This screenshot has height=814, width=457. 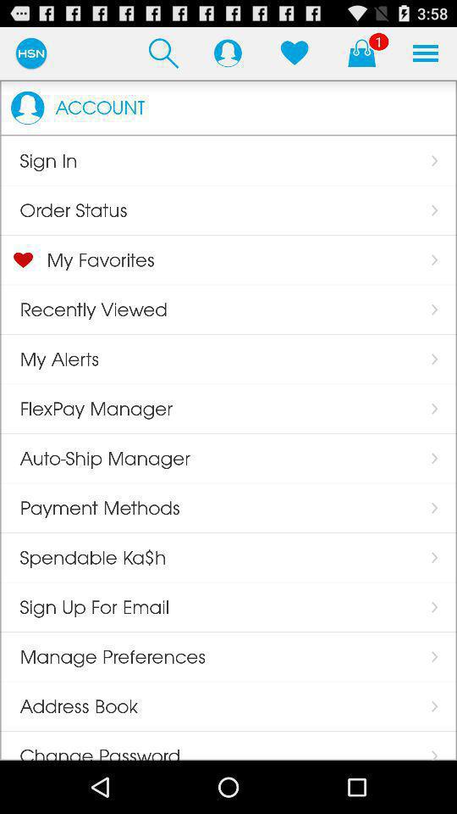 What do you see at coordinates (49, 359) in the screenshot?
I see `press app above flexpay manager app` at bounding box center [49, 359].